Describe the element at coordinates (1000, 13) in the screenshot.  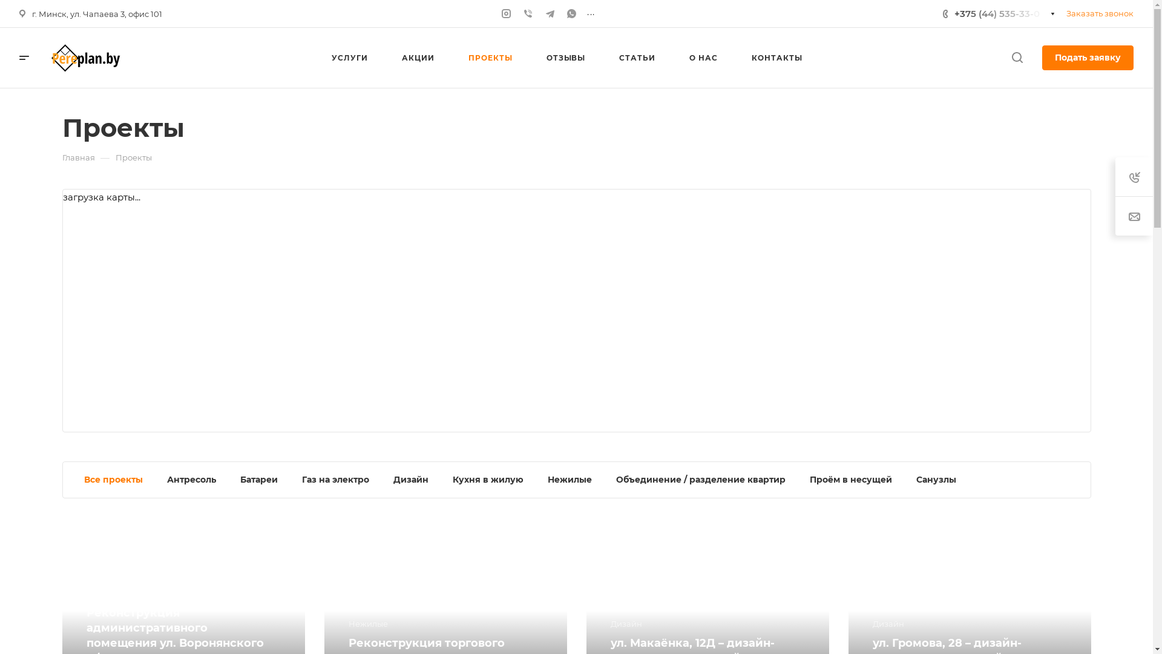
I see `+375 (44) 535-33-0` at that location.